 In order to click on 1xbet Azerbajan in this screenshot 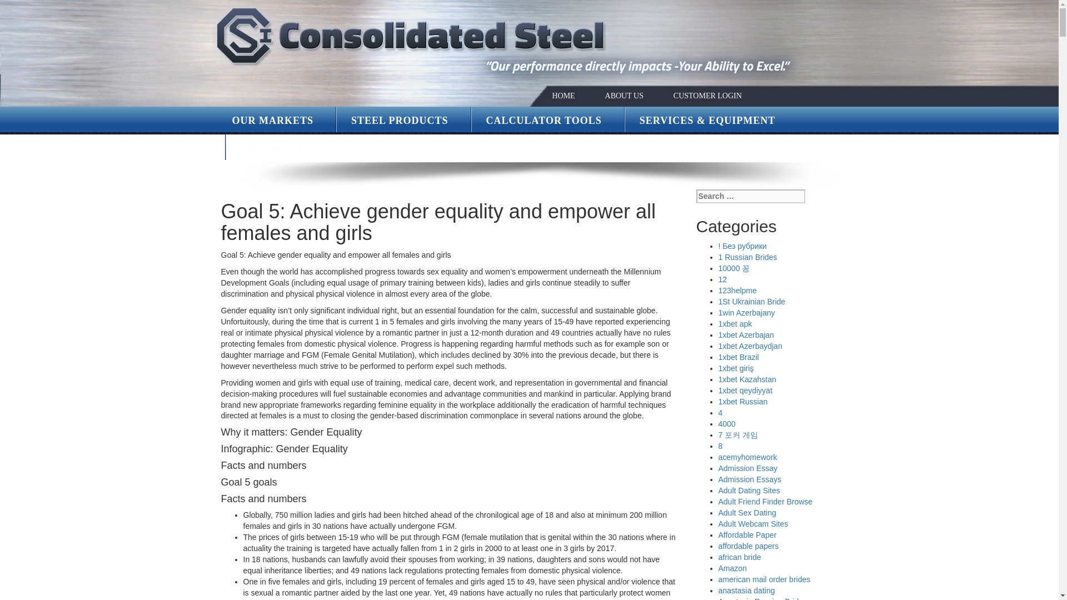, I will do `click(746, 335)`.